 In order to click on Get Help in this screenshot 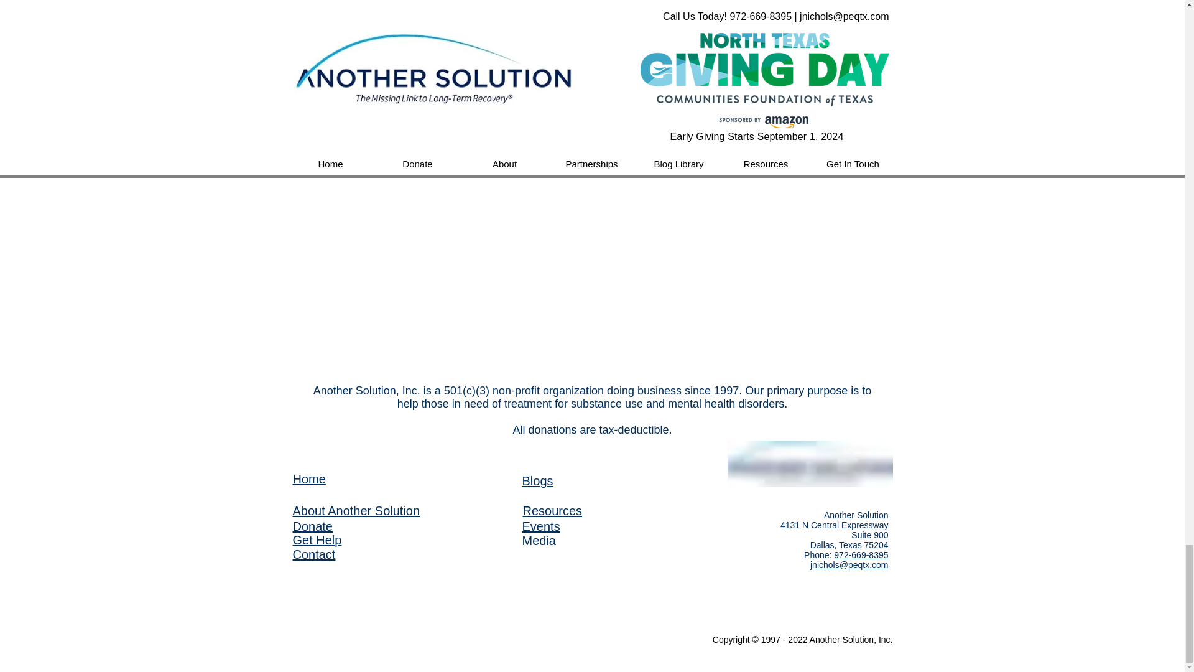, I will do `click(317, 540)`.